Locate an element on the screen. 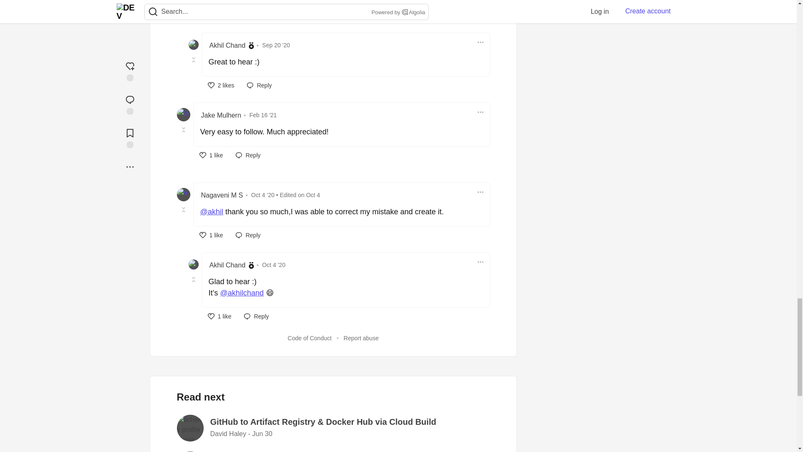 The image size is (803, 452). Tuesday, February 16, 2021 at 10:46:49 AM is located at coordinates (263, 115).